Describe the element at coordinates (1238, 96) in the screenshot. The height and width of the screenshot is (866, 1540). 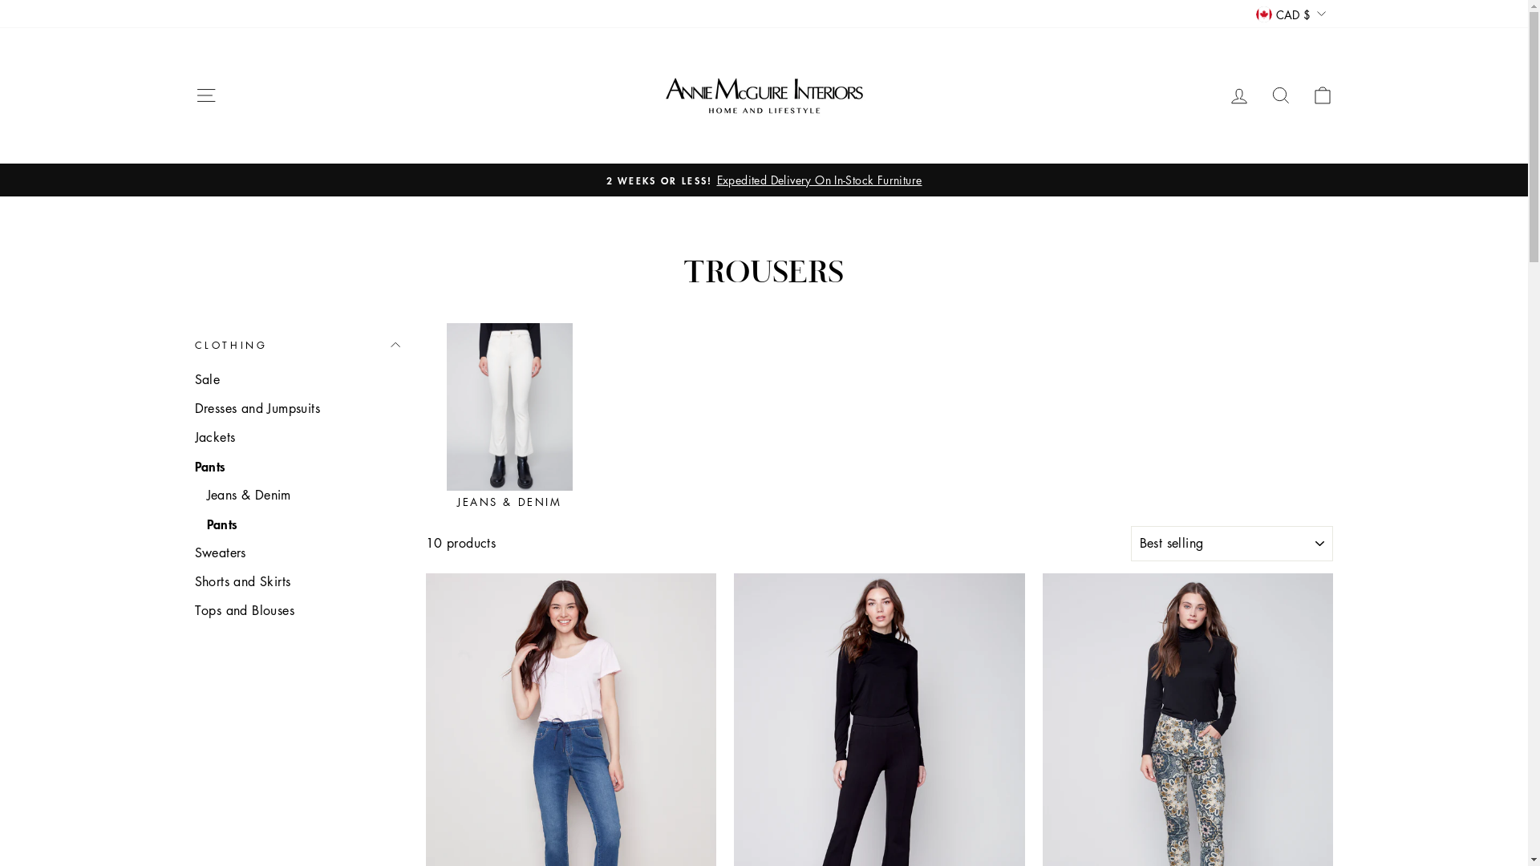
I see `LOG IN` at that location.